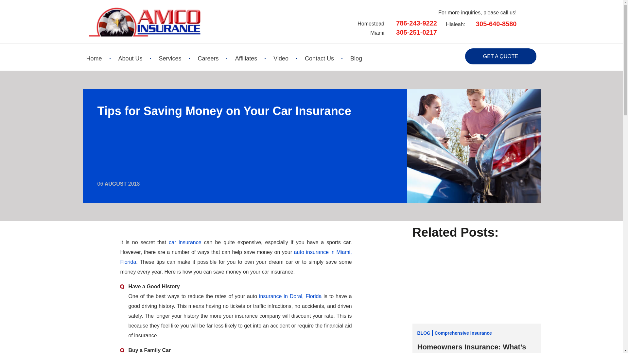 The width and height of the screenshot is (628, 353). Describe the element at coordinates (356, 59) in the screenshot. I see `Blog` at that location.